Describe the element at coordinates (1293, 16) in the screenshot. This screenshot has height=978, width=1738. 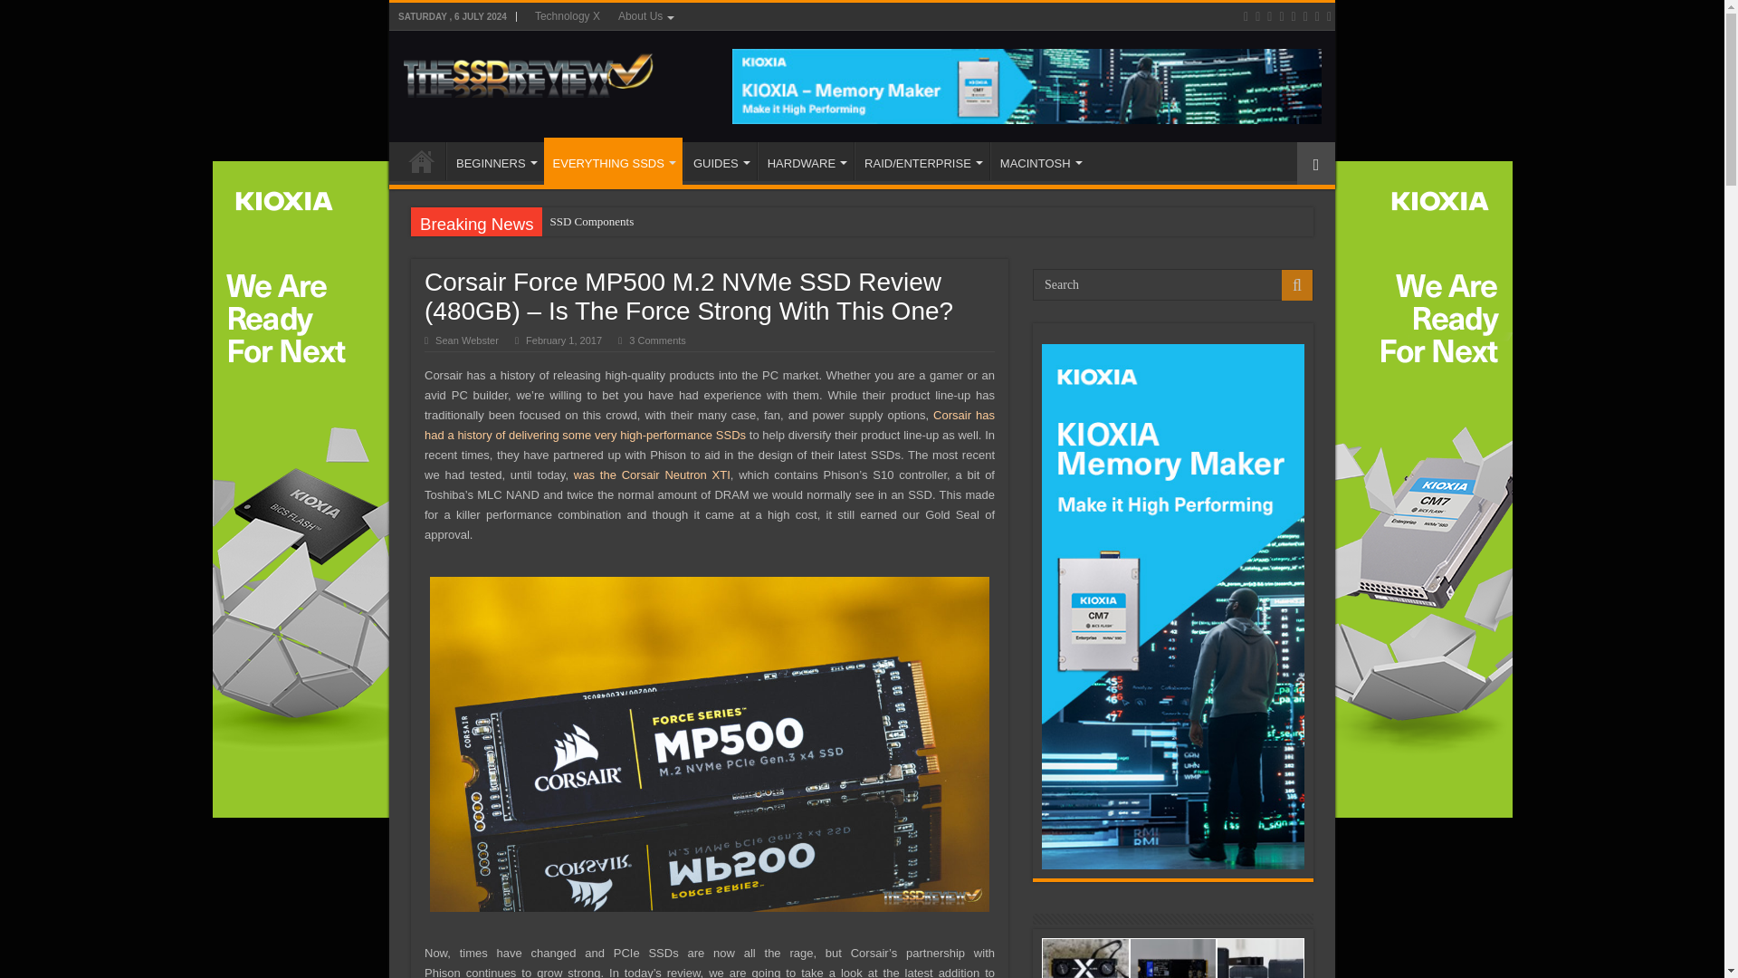
I see `Reddit` at that location.